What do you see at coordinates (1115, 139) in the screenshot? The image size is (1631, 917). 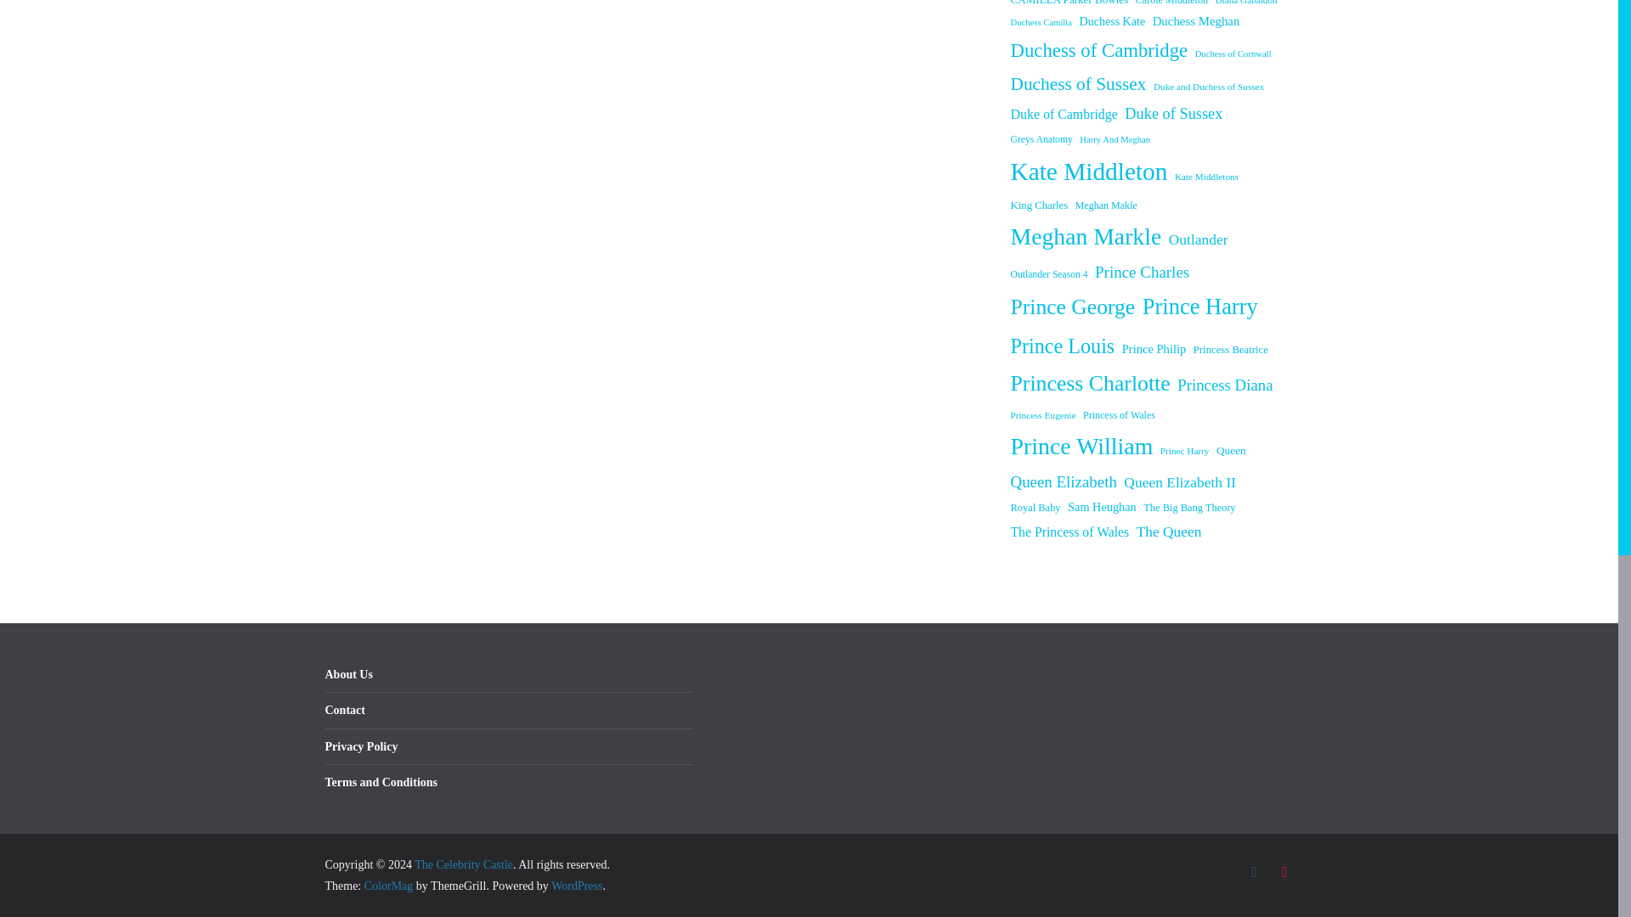 I see `Harry And Meghan` at bounding box center [1115, 139].